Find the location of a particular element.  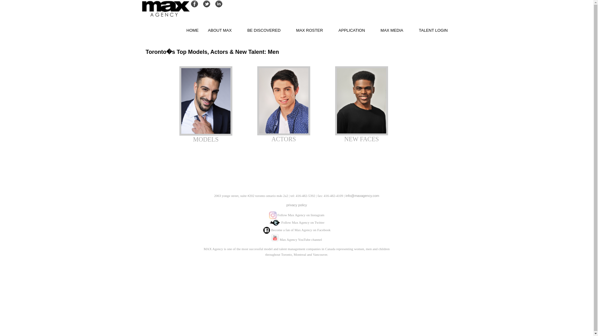

KIDS is located at coordinates (313, 72).